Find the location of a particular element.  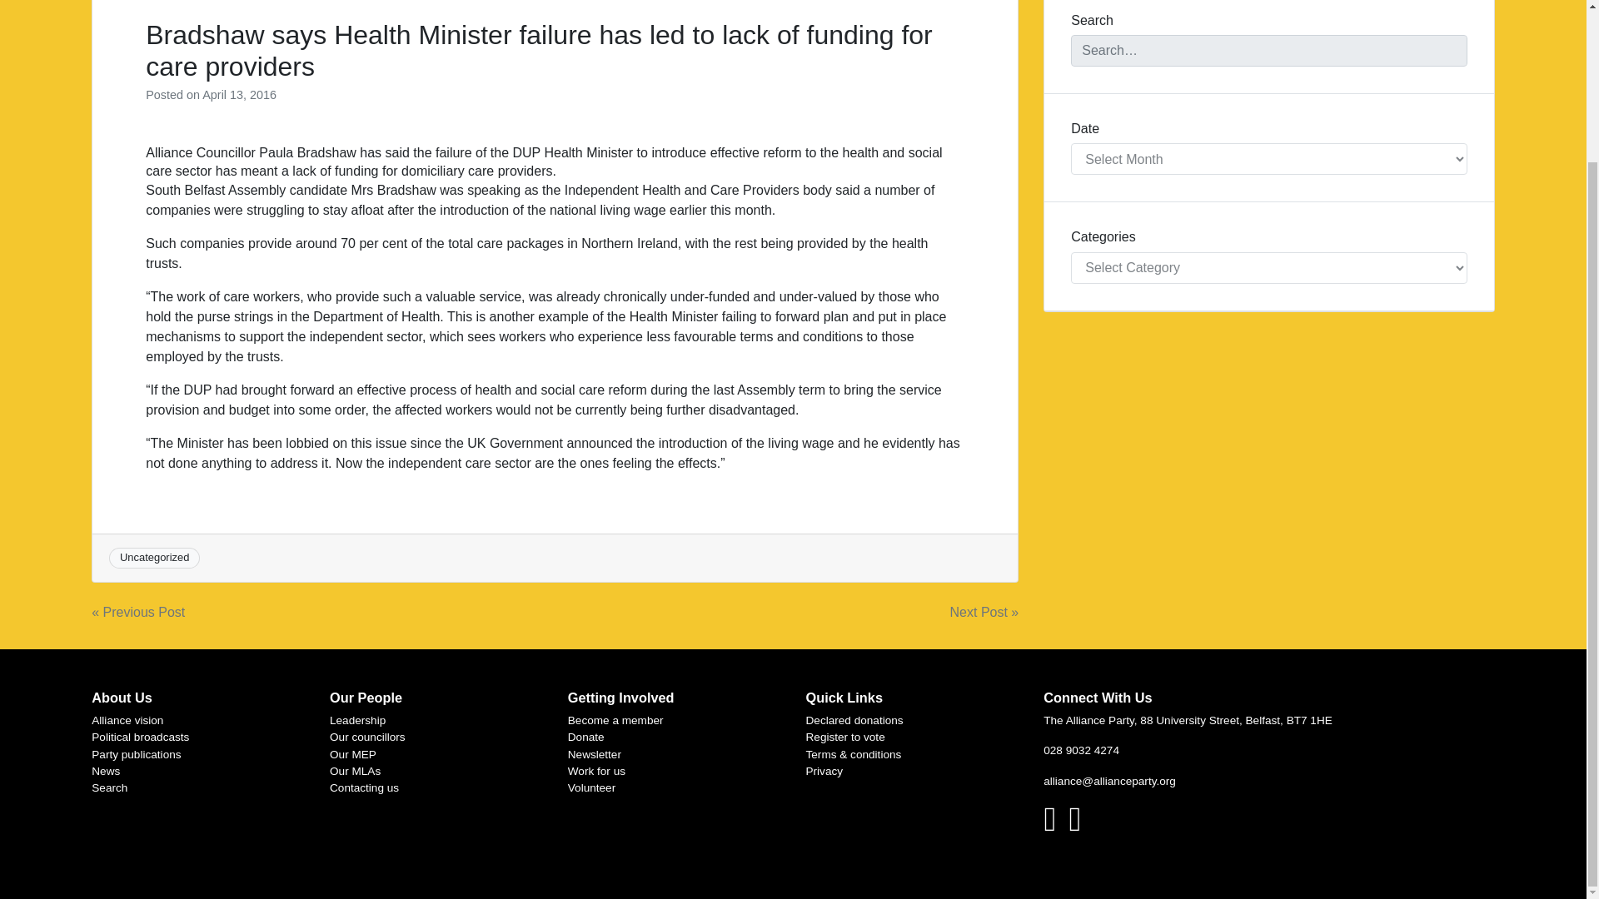

Privacy is located at coordinates (824, 771).